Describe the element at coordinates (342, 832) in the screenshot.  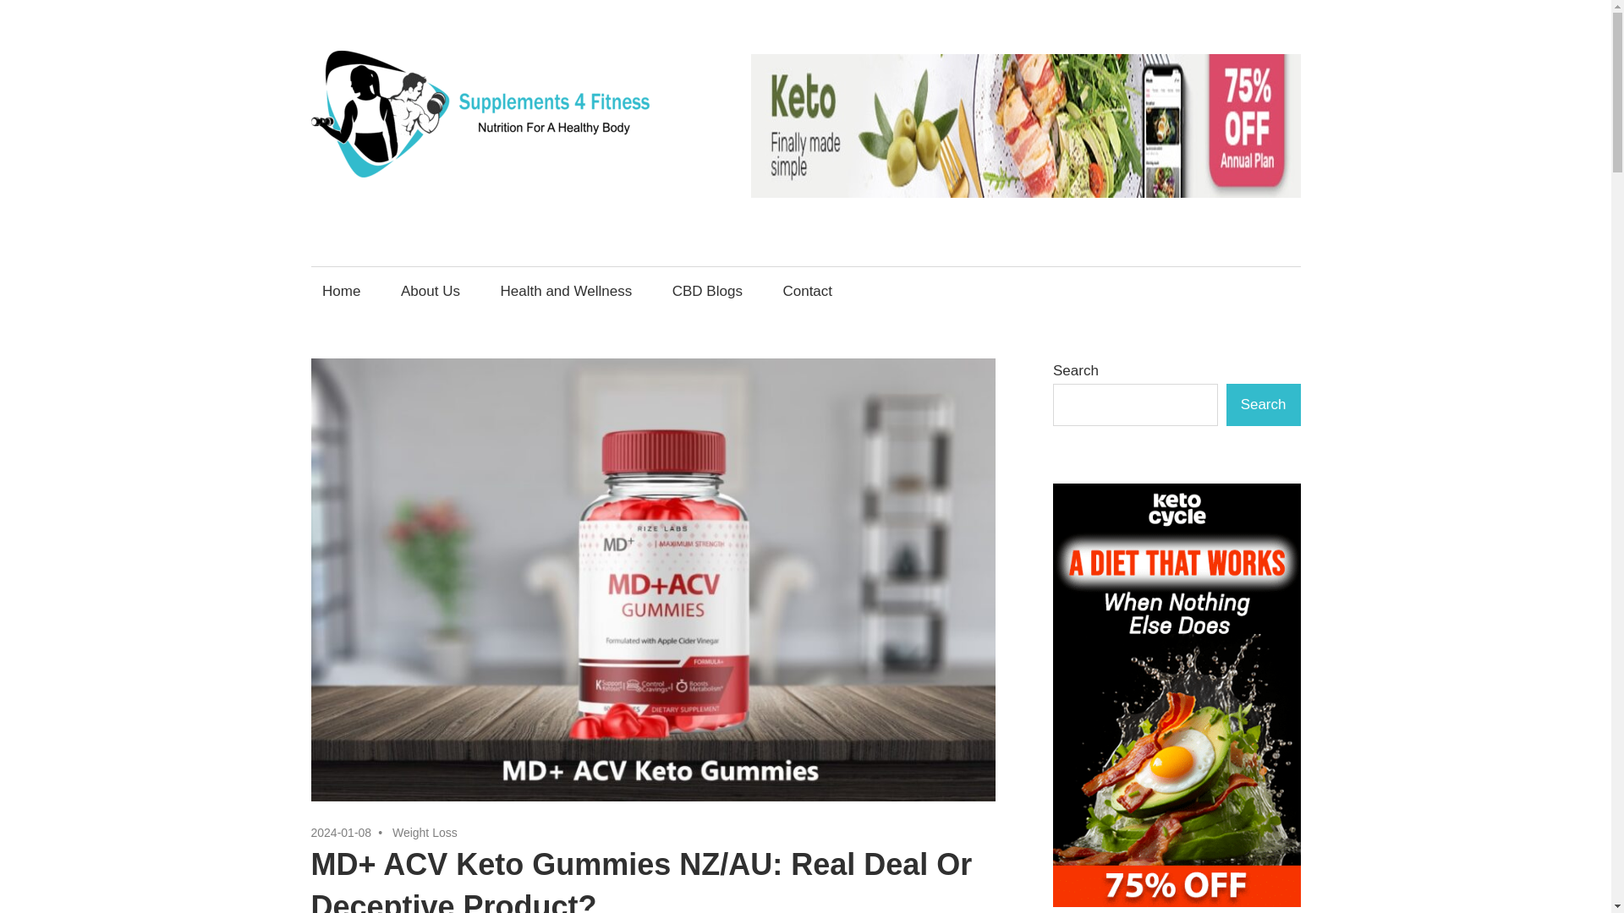
I see `1:36 pm` at that location.